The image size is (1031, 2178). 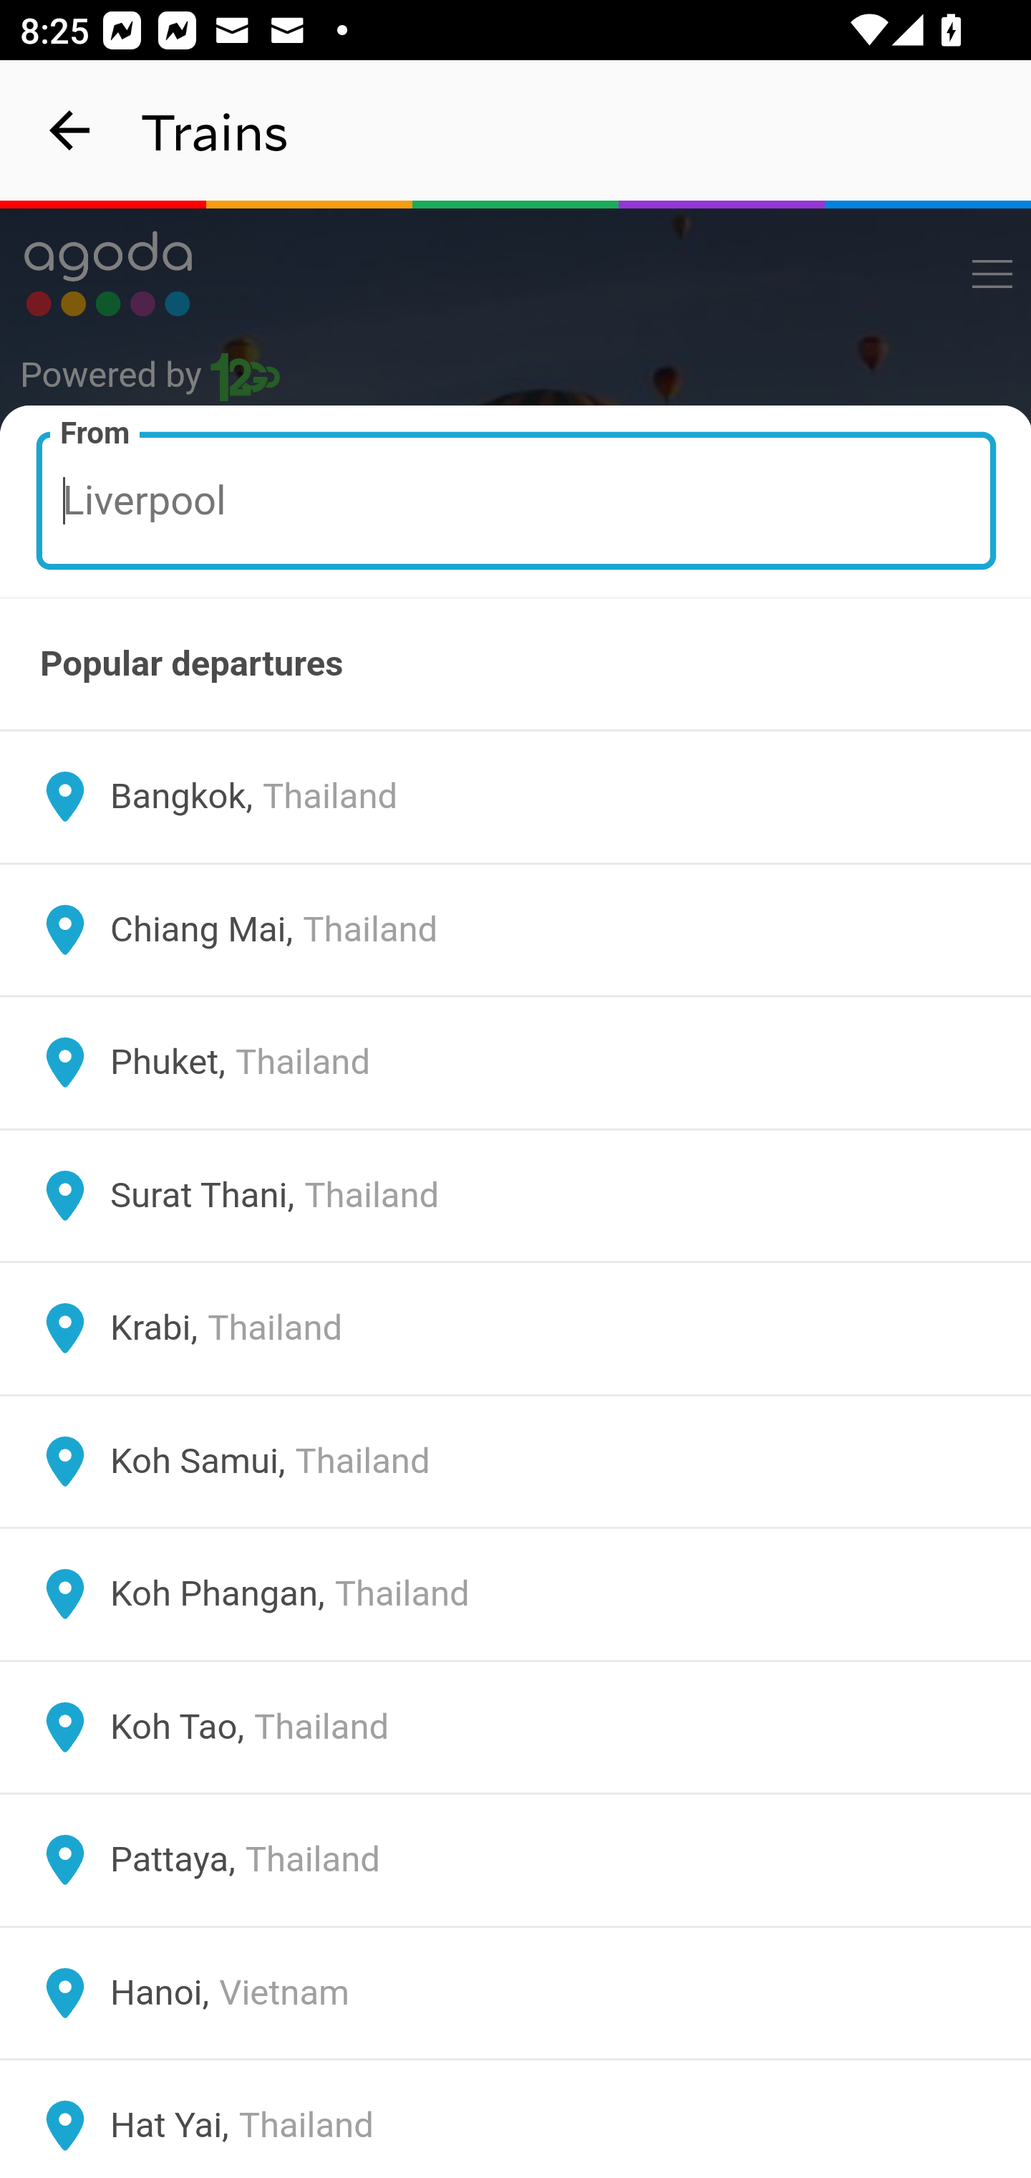 I want to click on navigation_button, so click(x=70, y=130).